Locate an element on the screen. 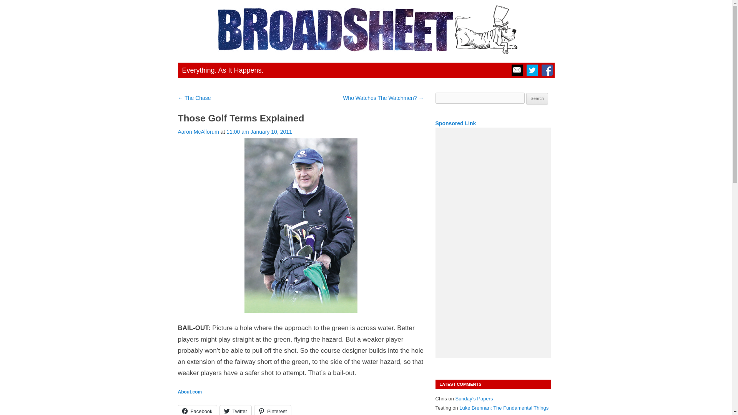  Pinterest is located at coordinates (273, 410).